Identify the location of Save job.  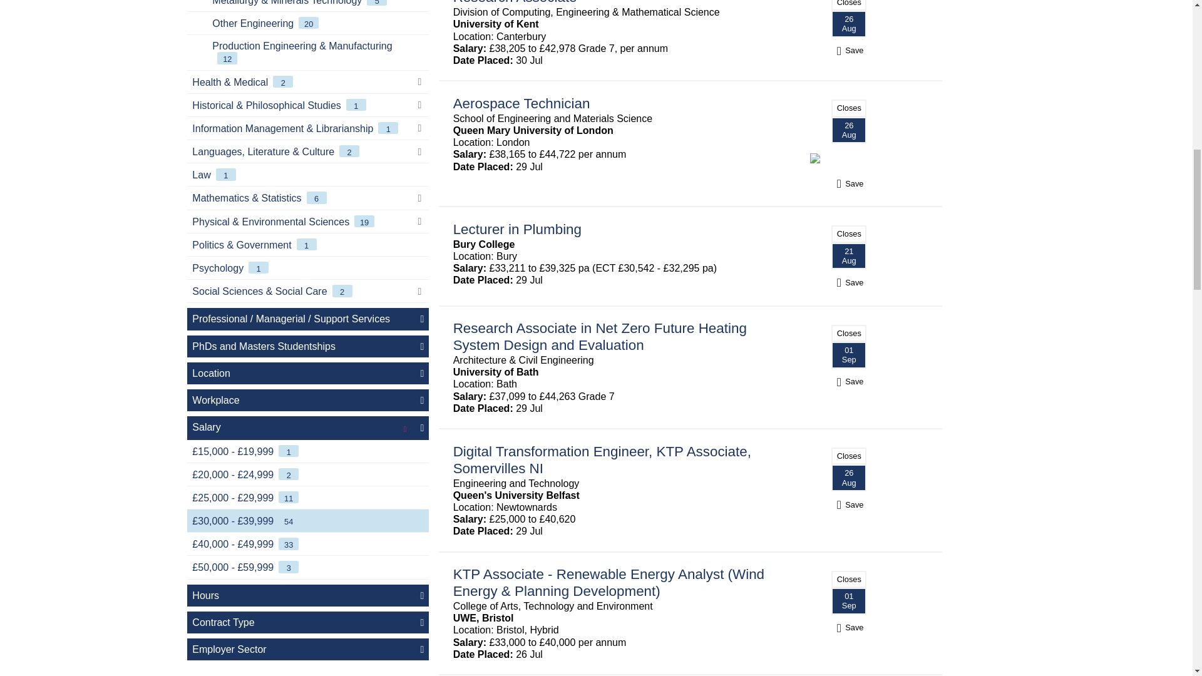
(848, 50).